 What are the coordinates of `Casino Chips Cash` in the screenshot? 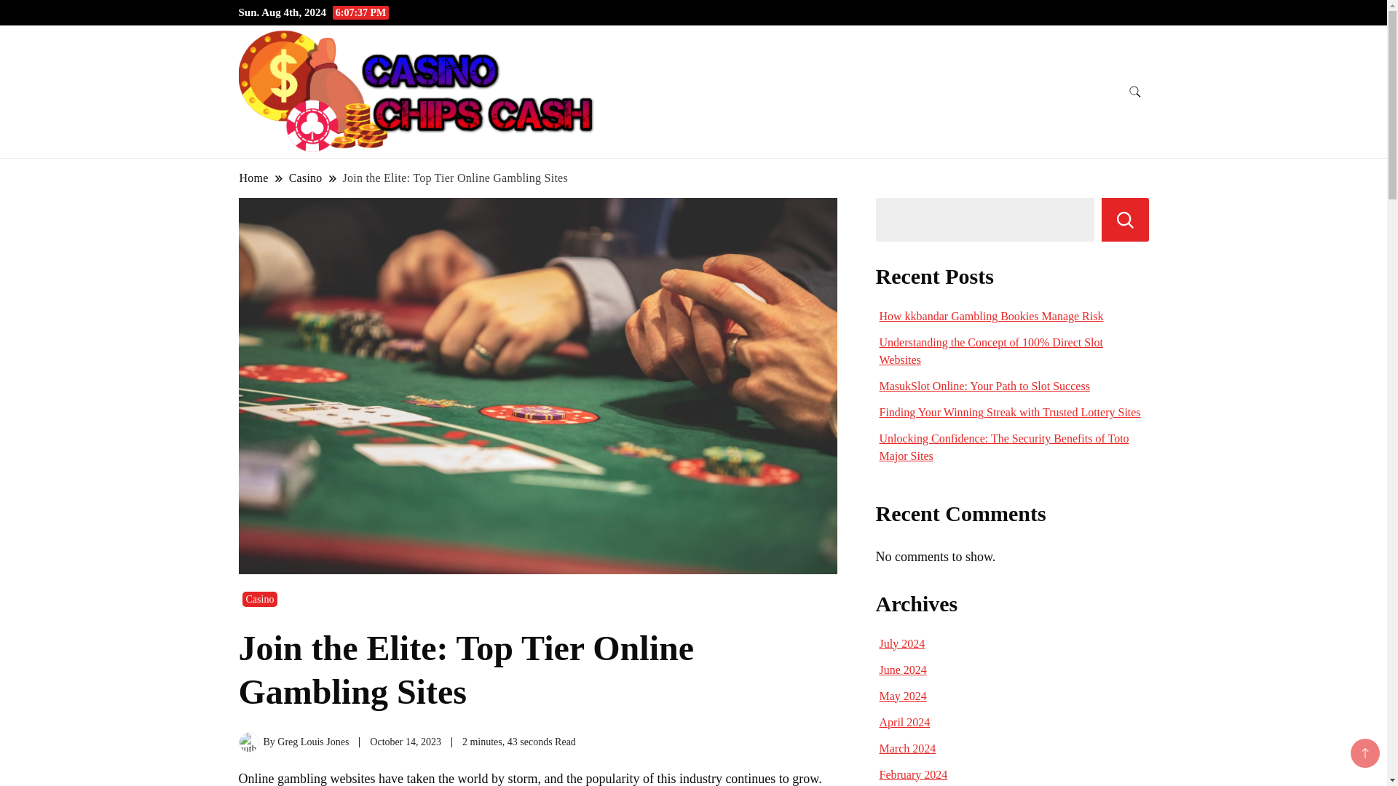 It's located at (674, 108).